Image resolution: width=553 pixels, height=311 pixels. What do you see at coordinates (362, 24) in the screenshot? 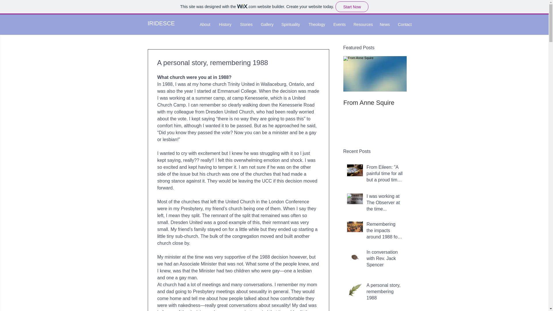
I see `Resources` at bounding box center [362, 24].